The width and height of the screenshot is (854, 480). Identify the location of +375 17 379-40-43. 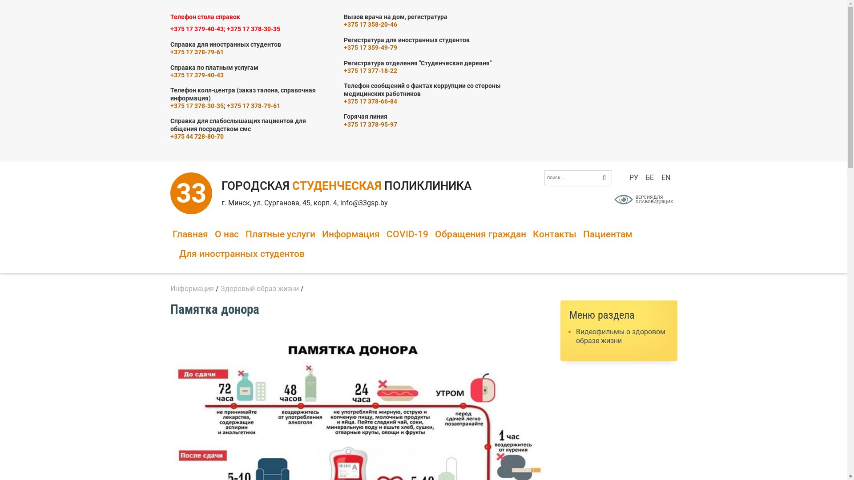
(197, 76).